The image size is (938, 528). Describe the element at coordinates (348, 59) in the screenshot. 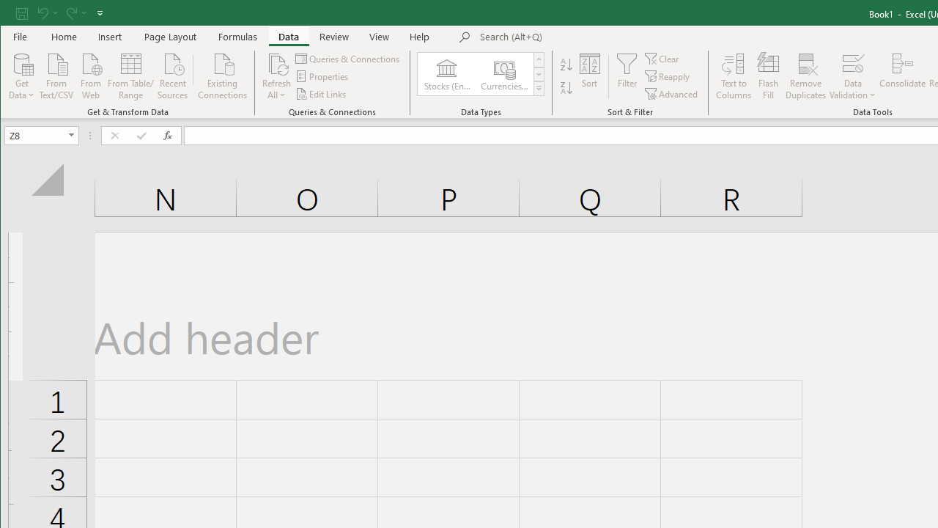

I see `Queries & Connections` at that location.